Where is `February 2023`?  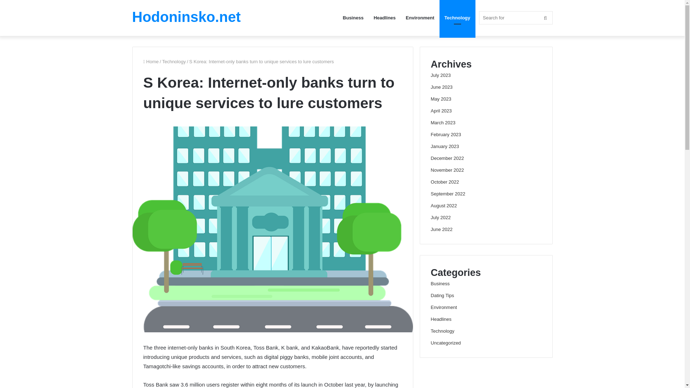
February 2023 is located at coordinates (446, 134).